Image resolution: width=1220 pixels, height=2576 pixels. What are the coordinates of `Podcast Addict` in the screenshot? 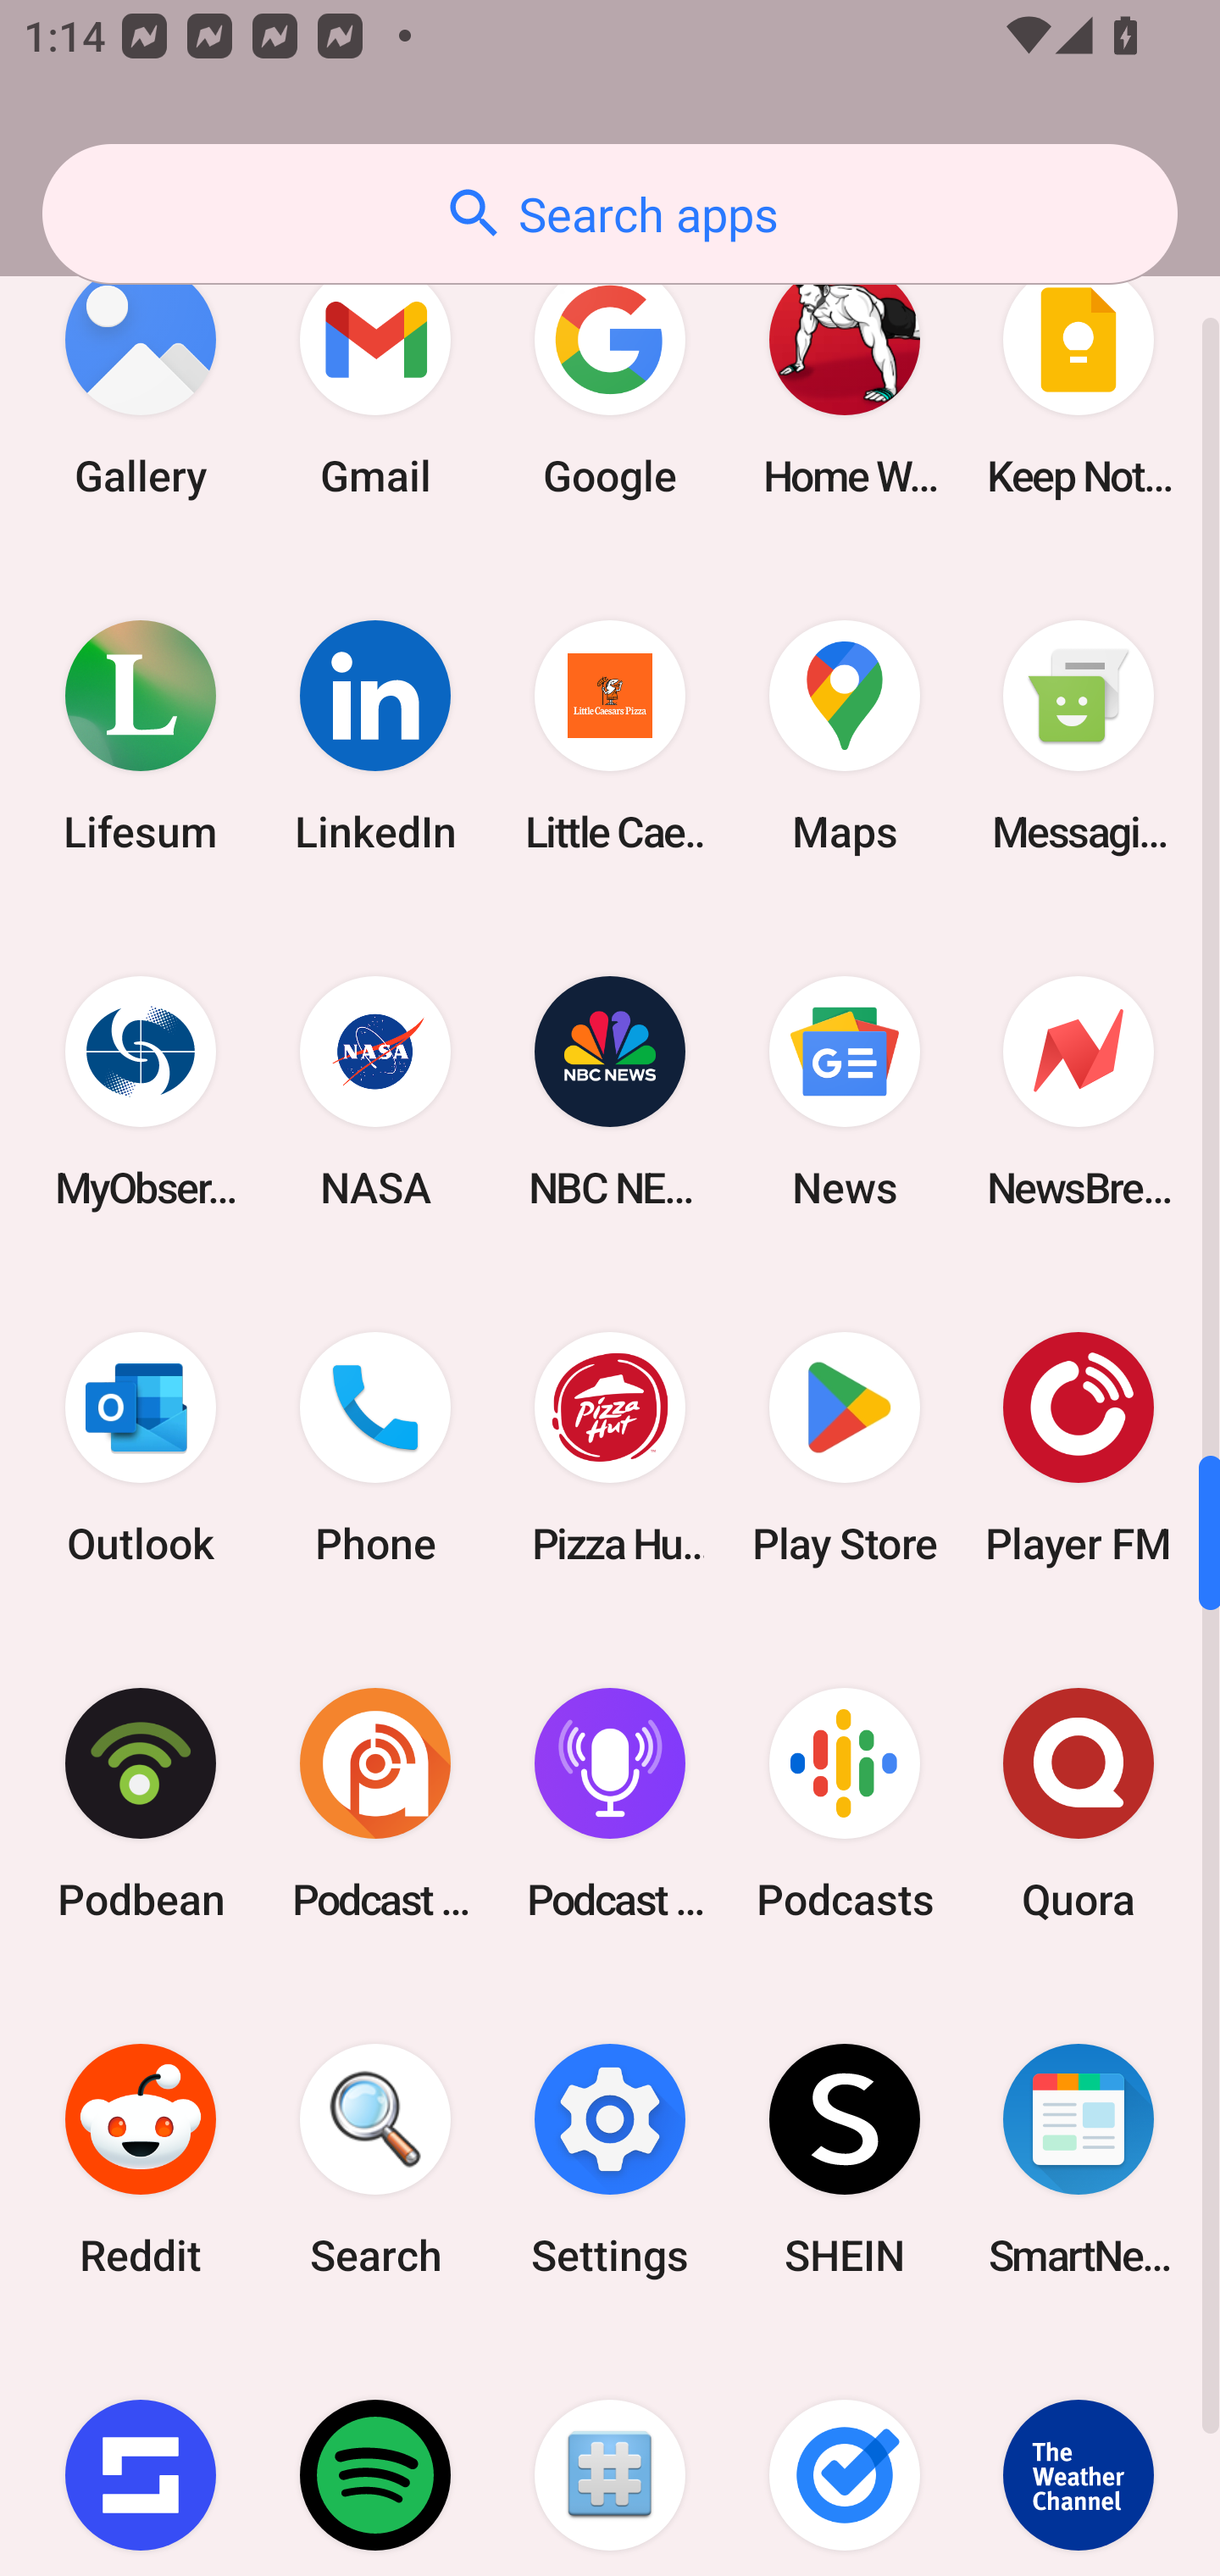 It's located at (375, 1803).